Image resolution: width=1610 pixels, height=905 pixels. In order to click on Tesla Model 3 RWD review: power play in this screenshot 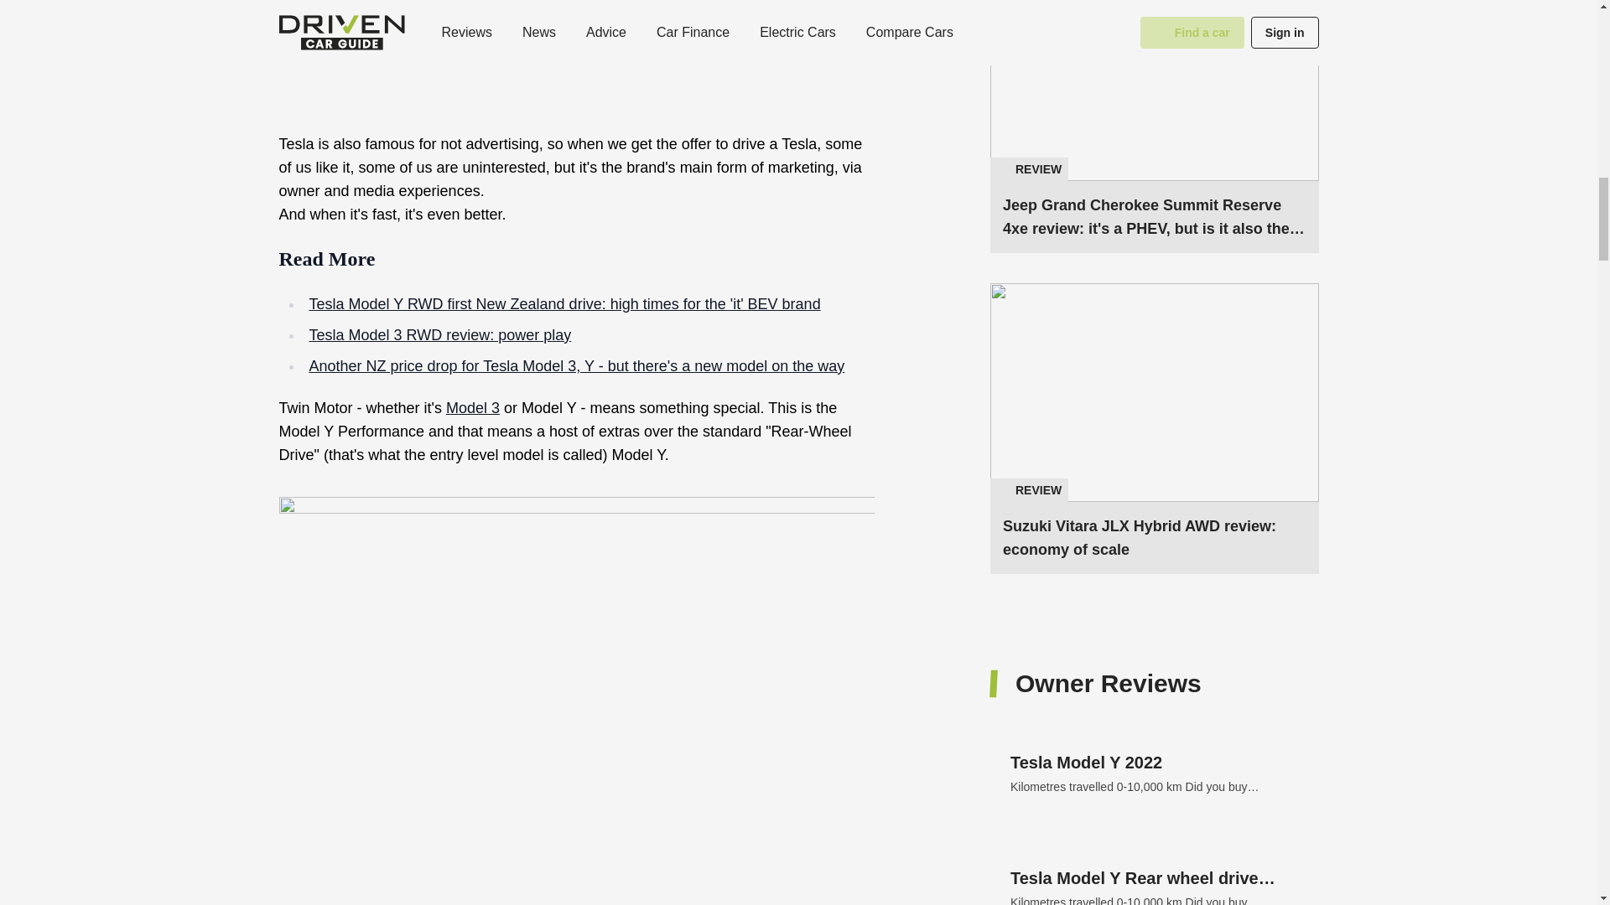, I will do `click(472, 407)`.